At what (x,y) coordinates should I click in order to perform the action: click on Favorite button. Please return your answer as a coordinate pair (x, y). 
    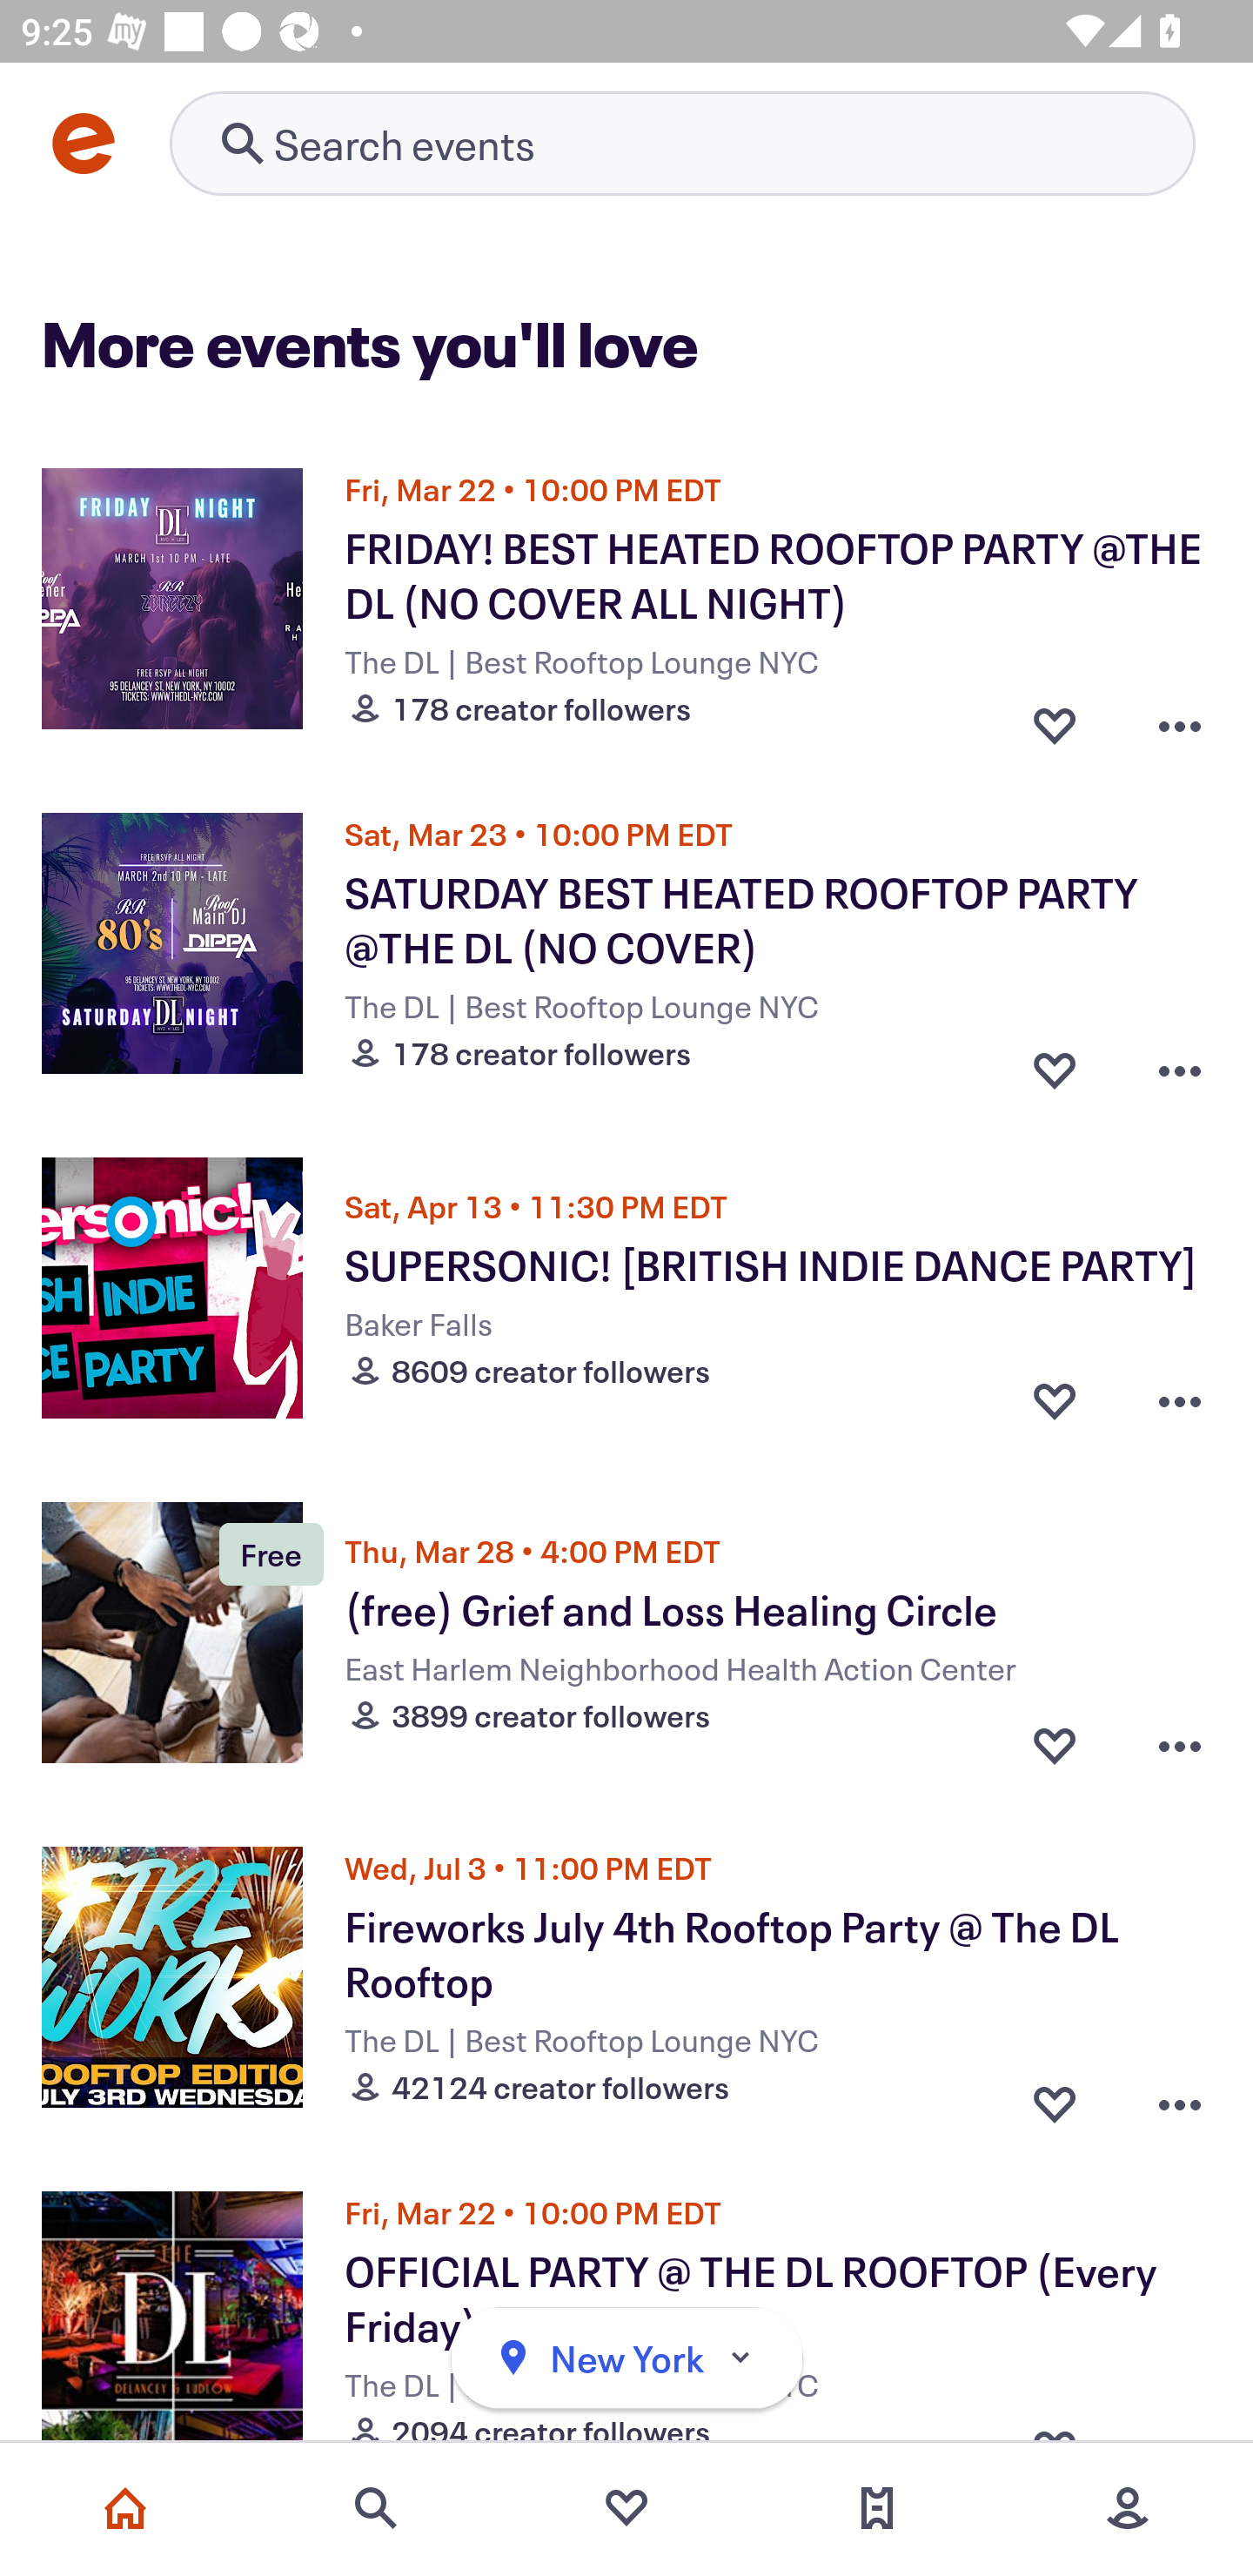
    Looking at the image, I should click on (1055, 717).